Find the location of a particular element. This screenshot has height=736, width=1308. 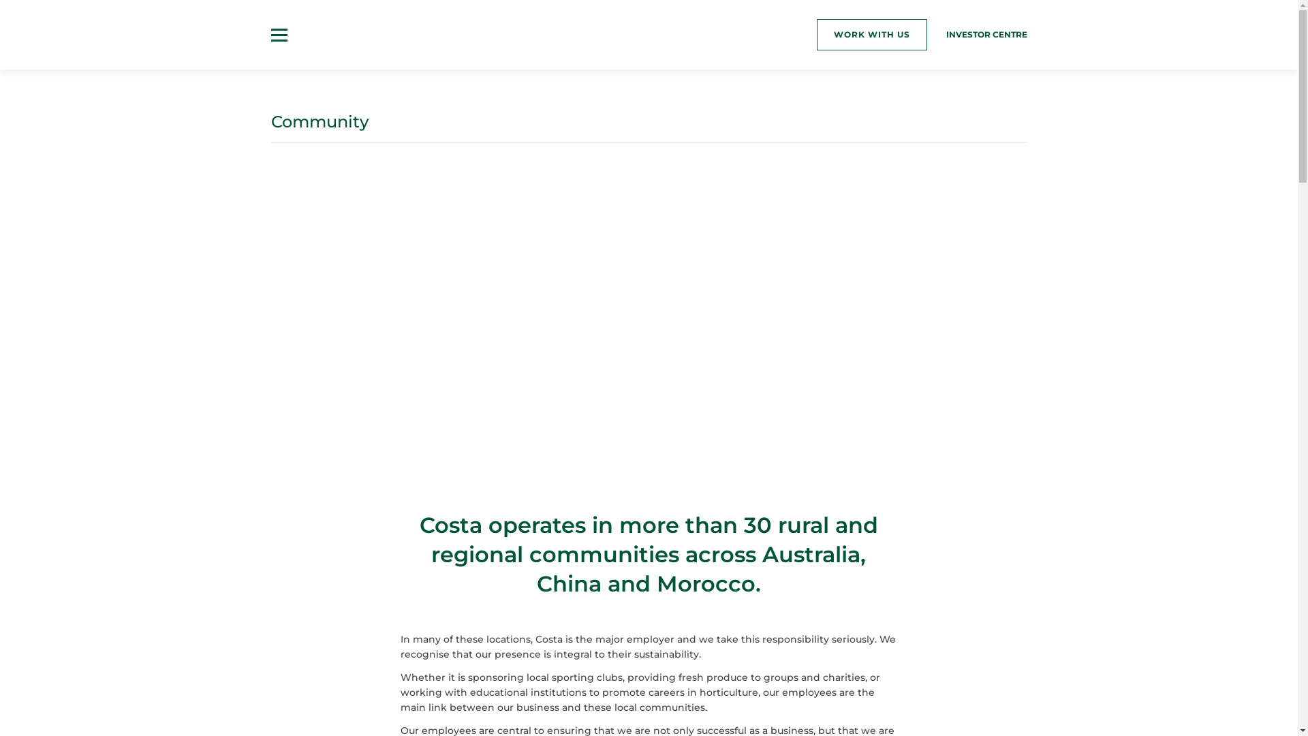

WORK WITH US is located at coordinates (871, 35).